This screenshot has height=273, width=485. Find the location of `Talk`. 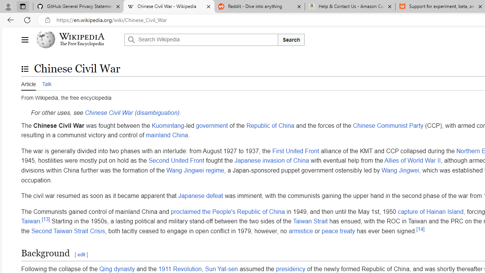

Talk is located at coordinates (46, 83).